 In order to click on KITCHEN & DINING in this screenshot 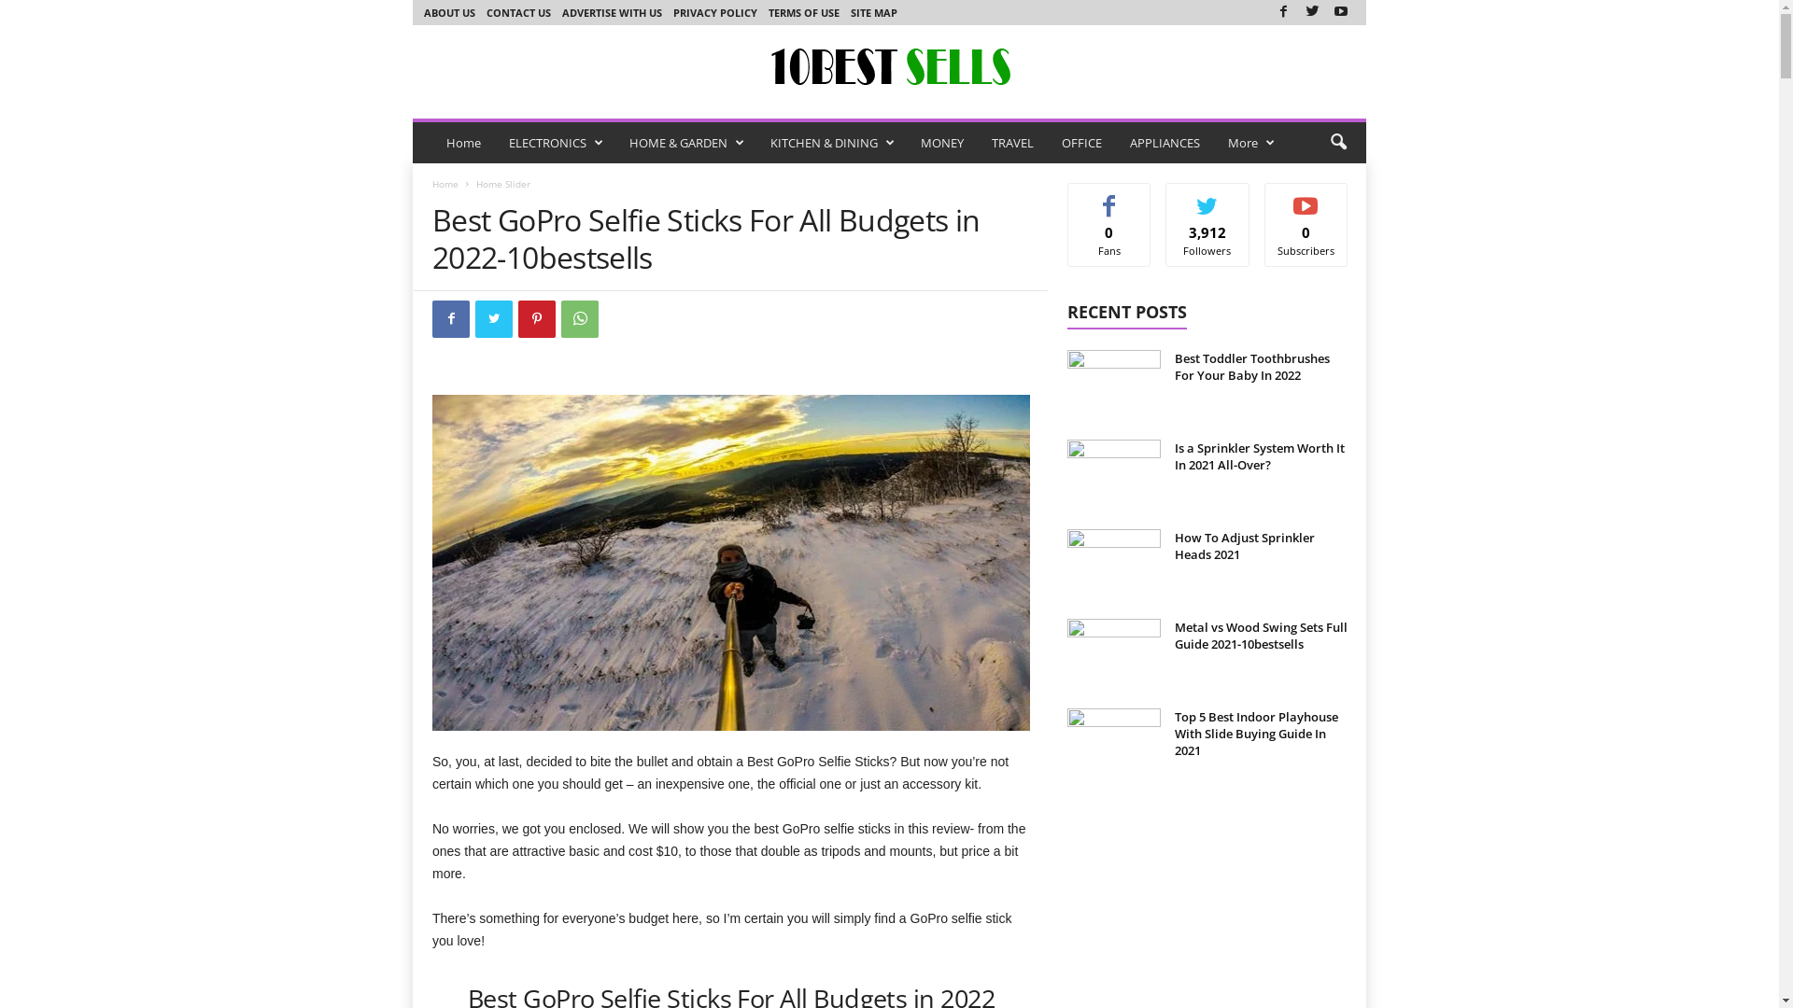, I will do `click(831, 143)`.